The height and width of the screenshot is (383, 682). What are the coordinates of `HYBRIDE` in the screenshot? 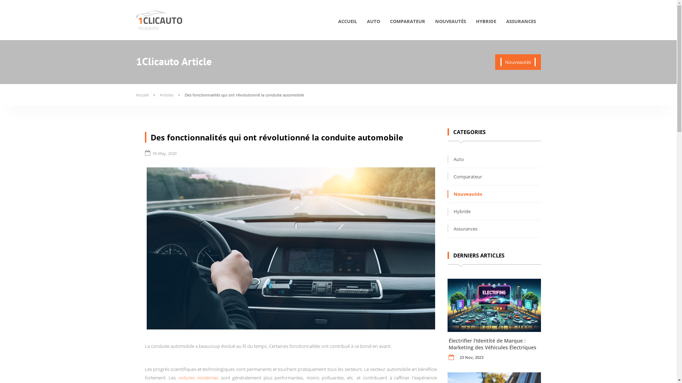 It's located at (486, 24).